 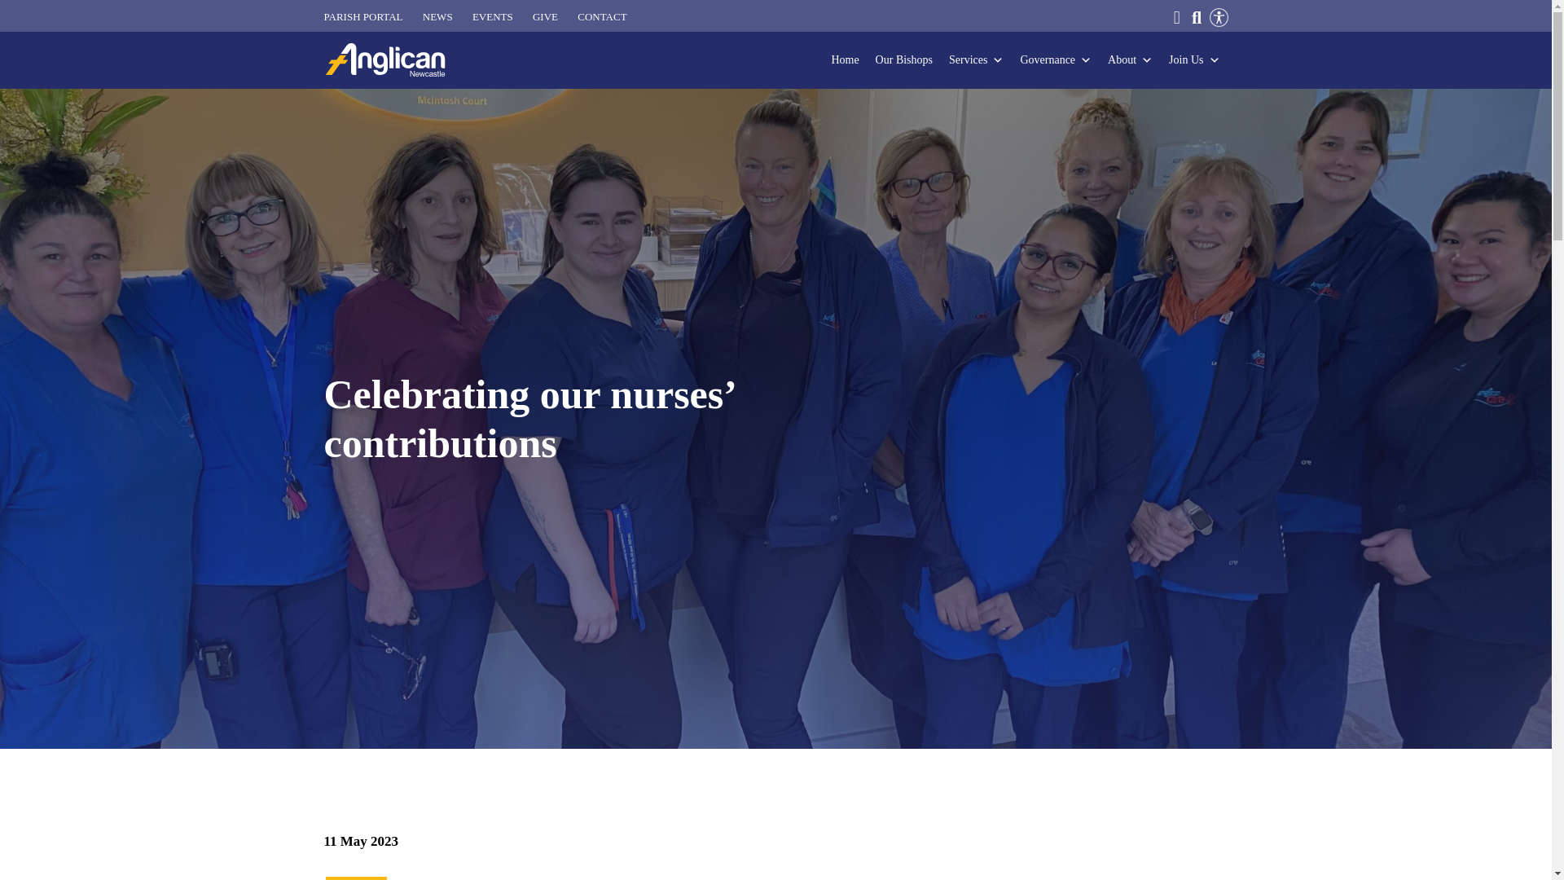 I want to click on CONTACT, so click(x=601, y=17).